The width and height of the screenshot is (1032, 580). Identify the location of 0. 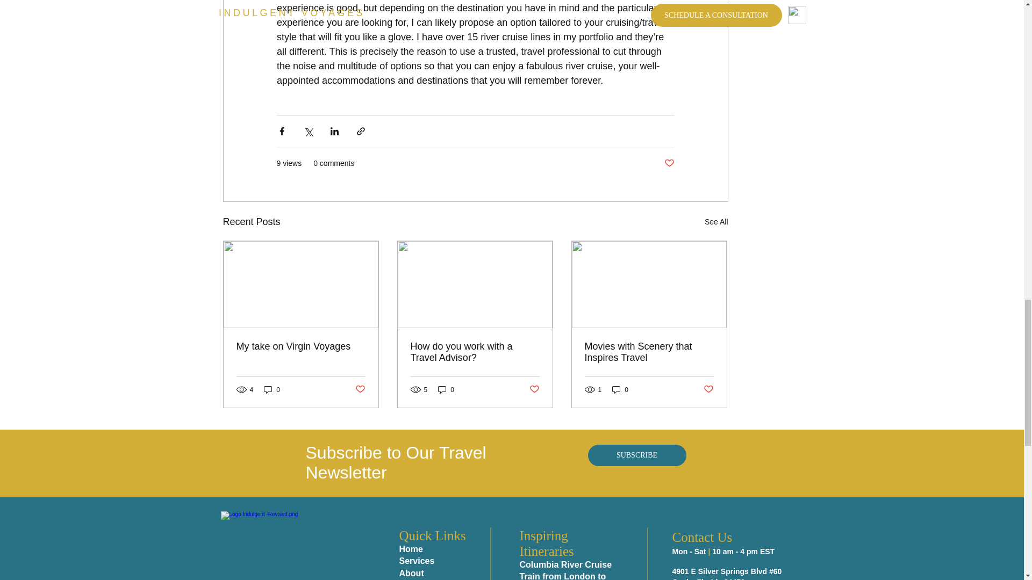
(446, 390).